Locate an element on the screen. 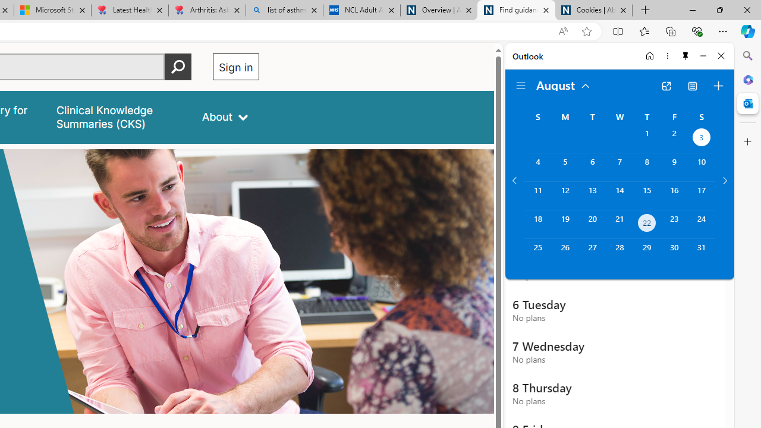 The width and height of the screenshot is (761, 428). Cookies | About | NICE is located at coordinates (593, 11).